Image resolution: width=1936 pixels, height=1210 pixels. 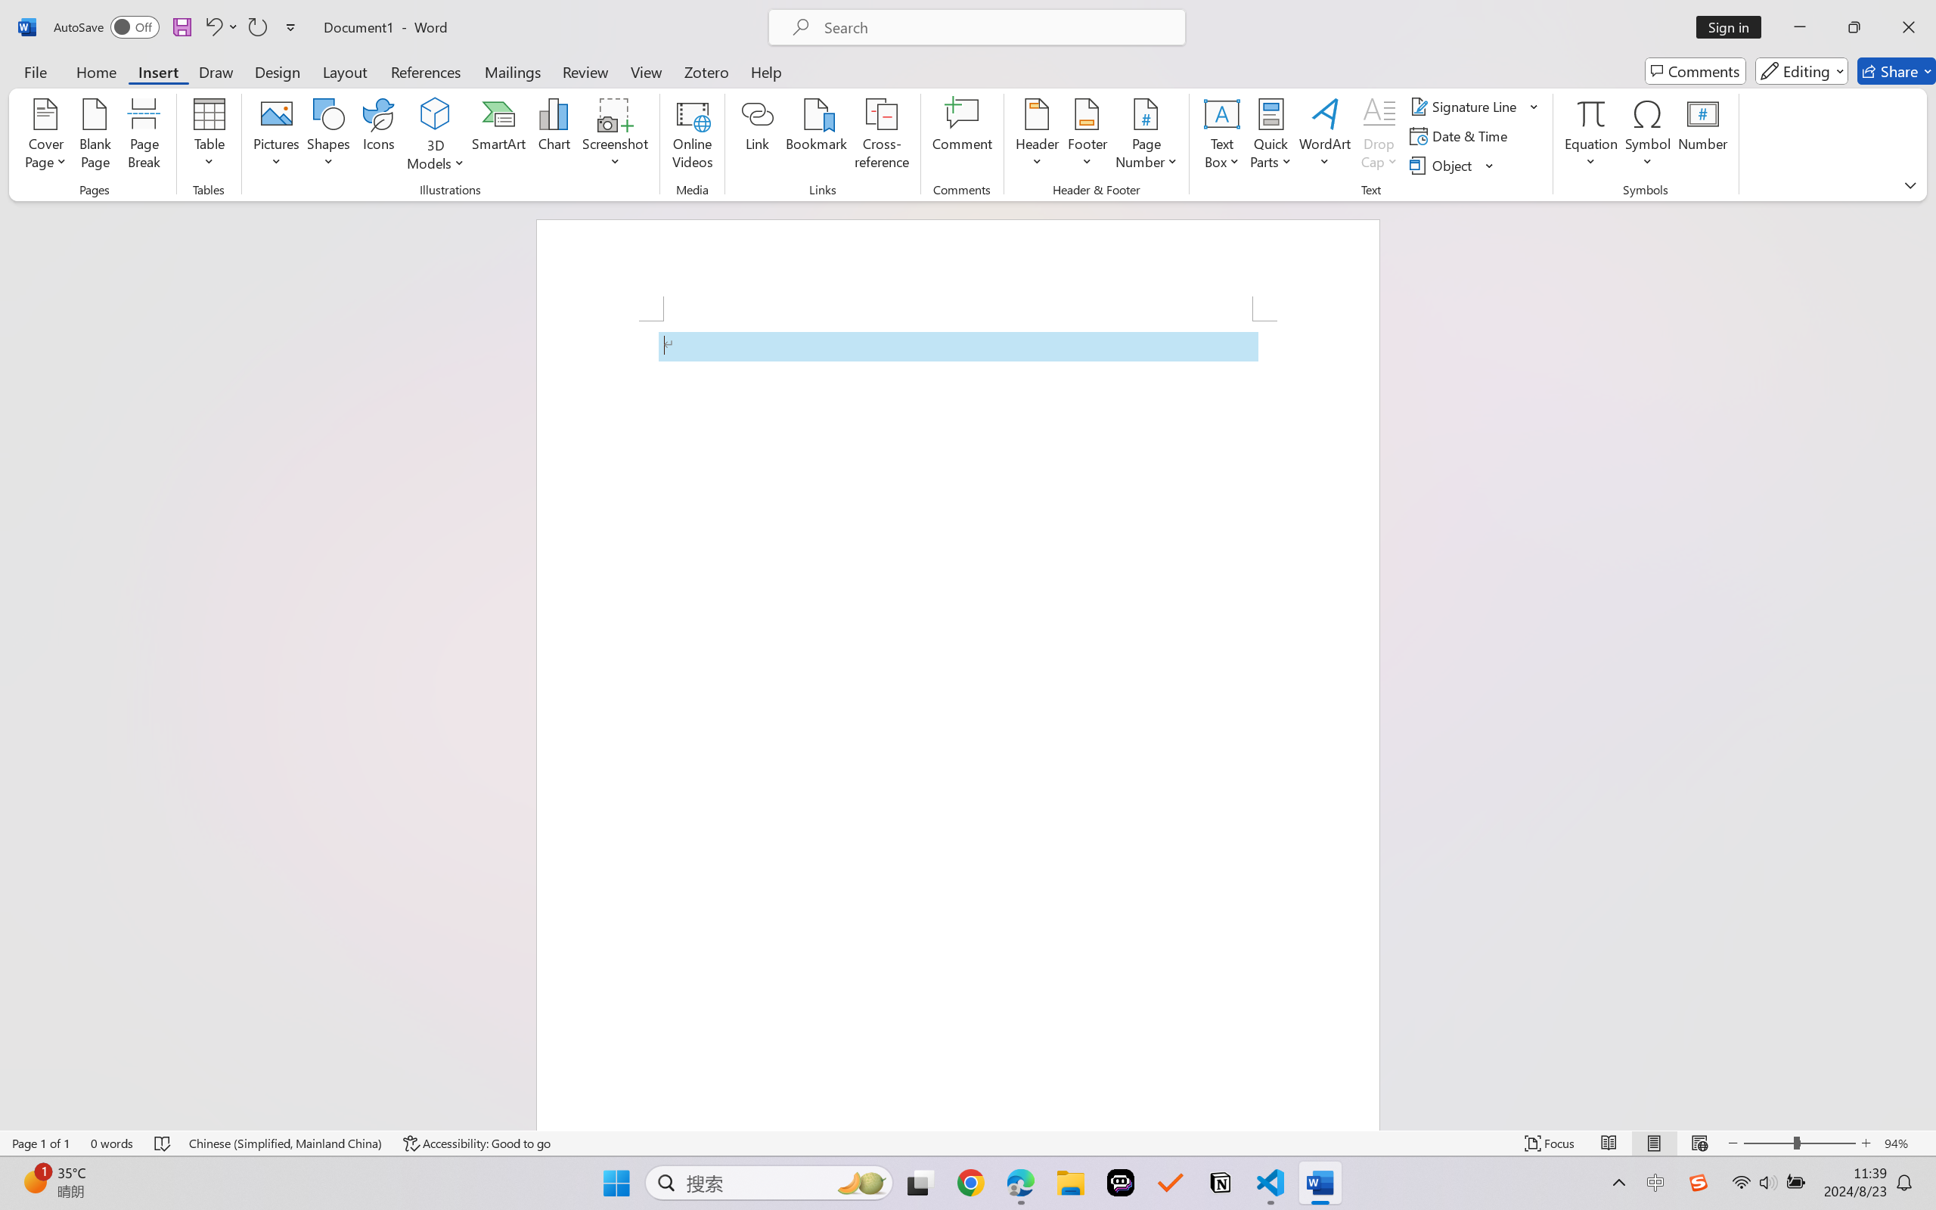 What do you see at coordinates (95, 136) in the screenshot?
I see `Blank Page` at bounding box center [95, 136].